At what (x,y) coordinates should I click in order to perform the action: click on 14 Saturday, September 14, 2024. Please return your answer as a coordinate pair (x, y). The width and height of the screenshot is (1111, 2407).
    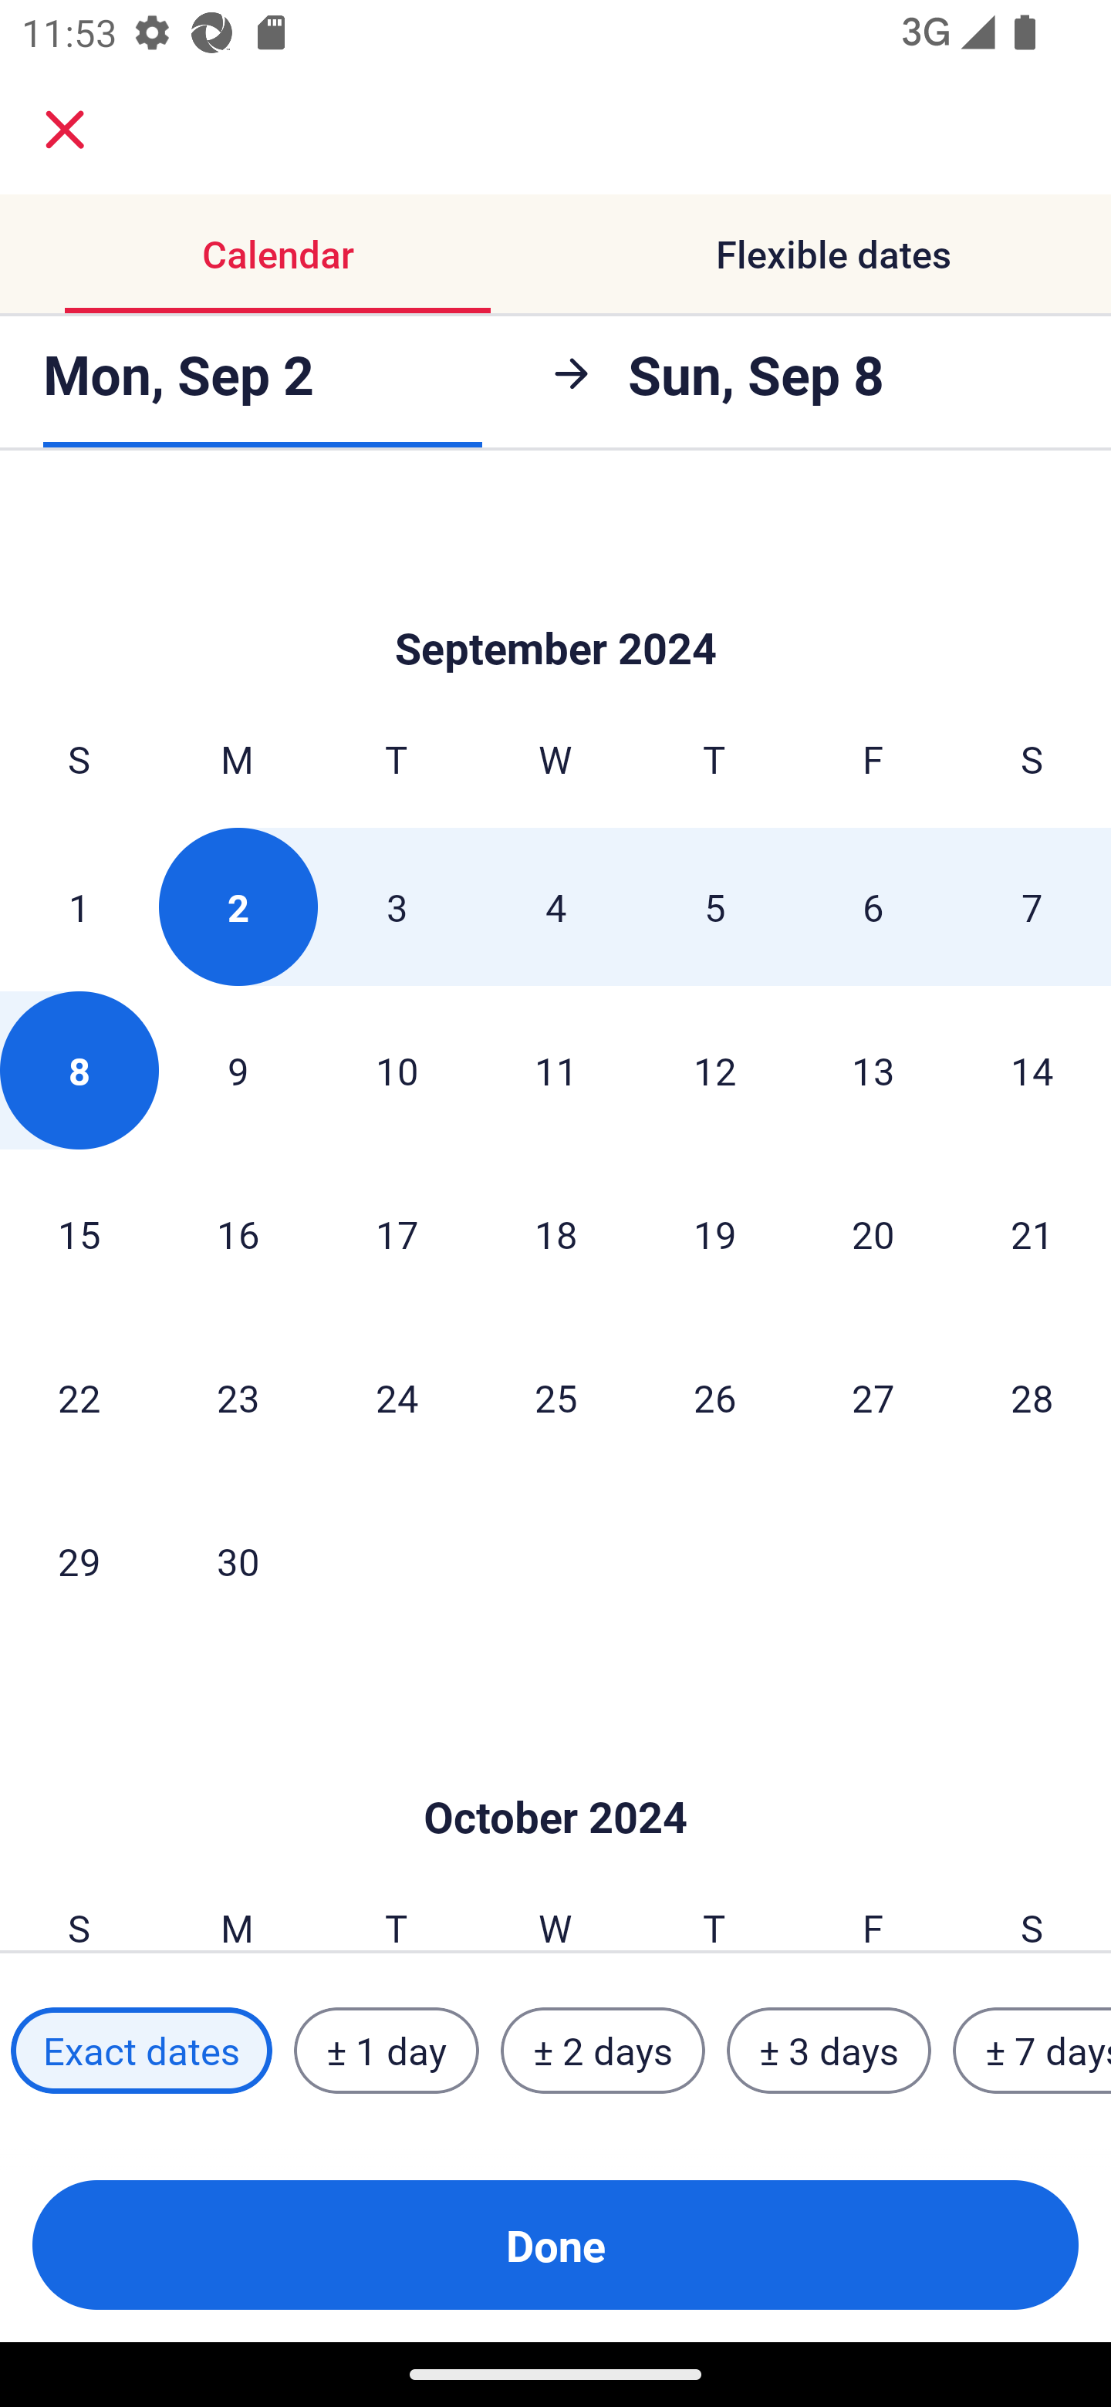
    Looking at the image, I should click on (1032, 1071).